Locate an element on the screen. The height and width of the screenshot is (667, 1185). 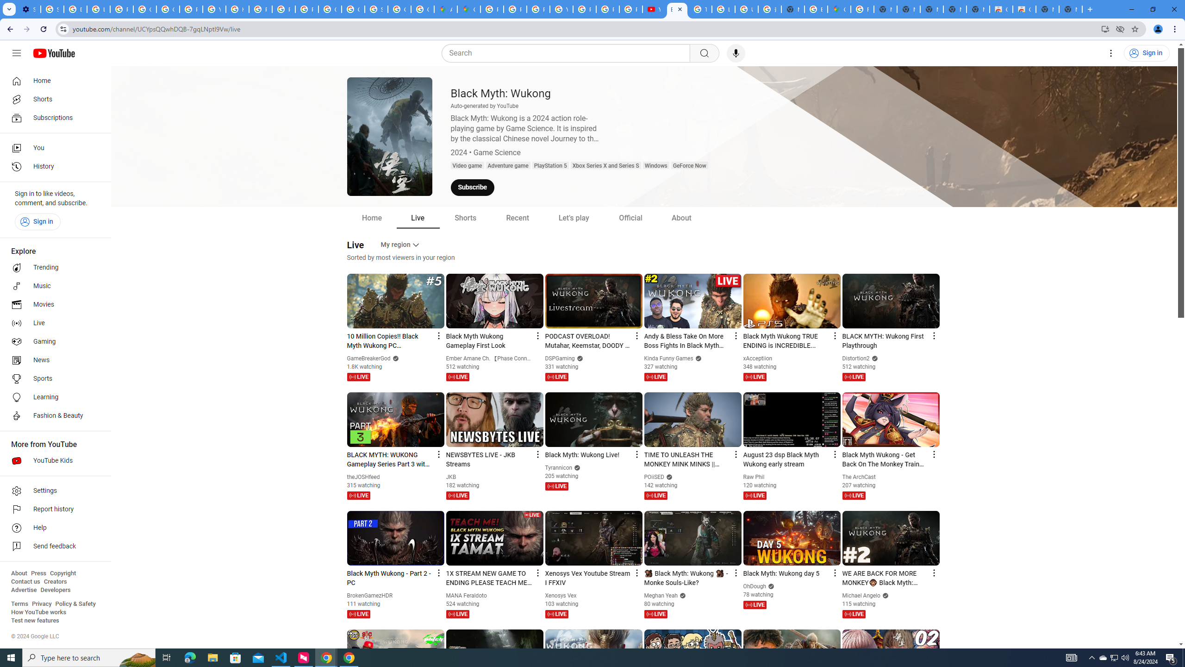
Developers is located at coordinates (56, 590).